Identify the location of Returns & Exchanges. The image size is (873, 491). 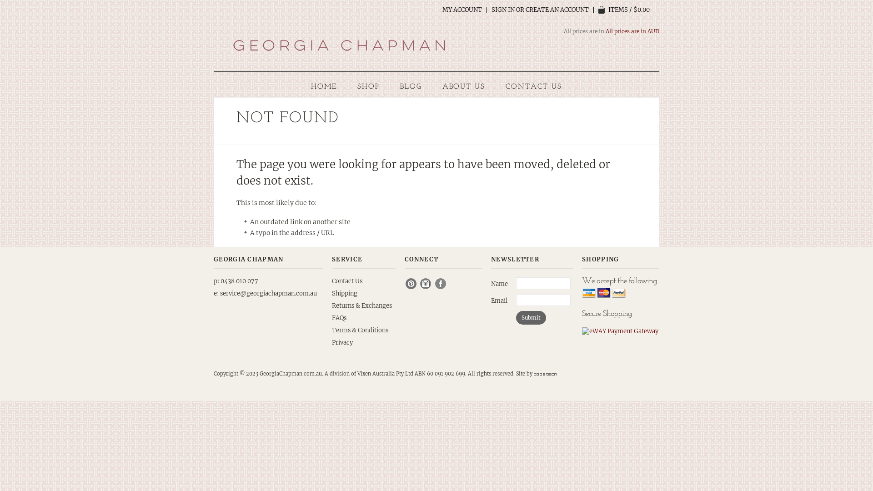
(362, 306).